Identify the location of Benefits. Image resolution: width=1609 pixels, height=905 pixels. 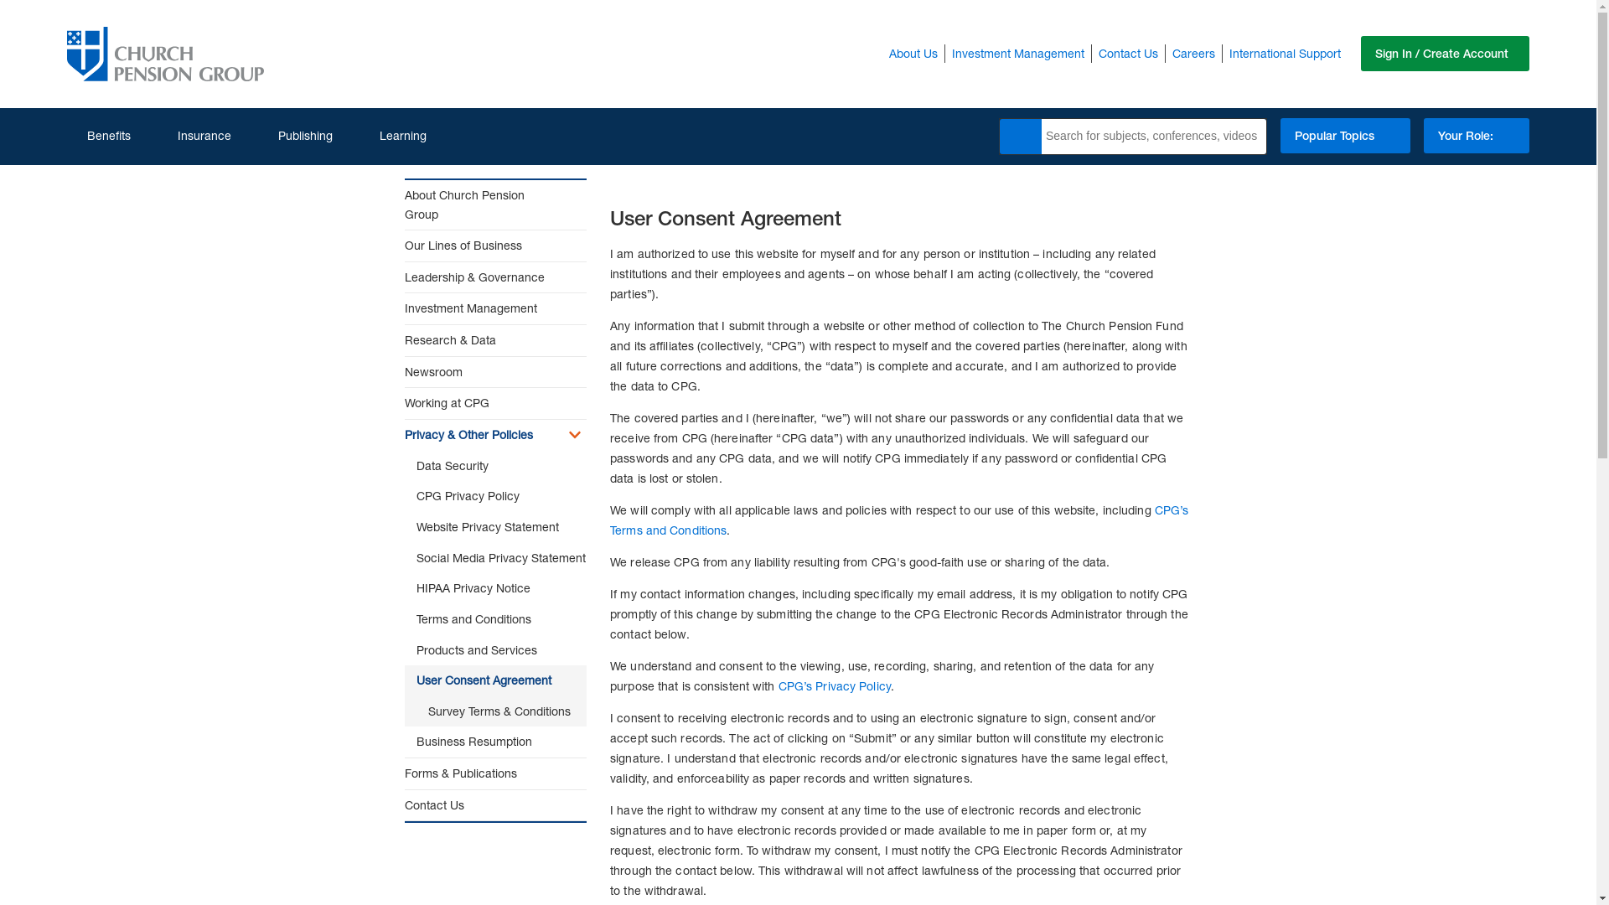
(99, 136).